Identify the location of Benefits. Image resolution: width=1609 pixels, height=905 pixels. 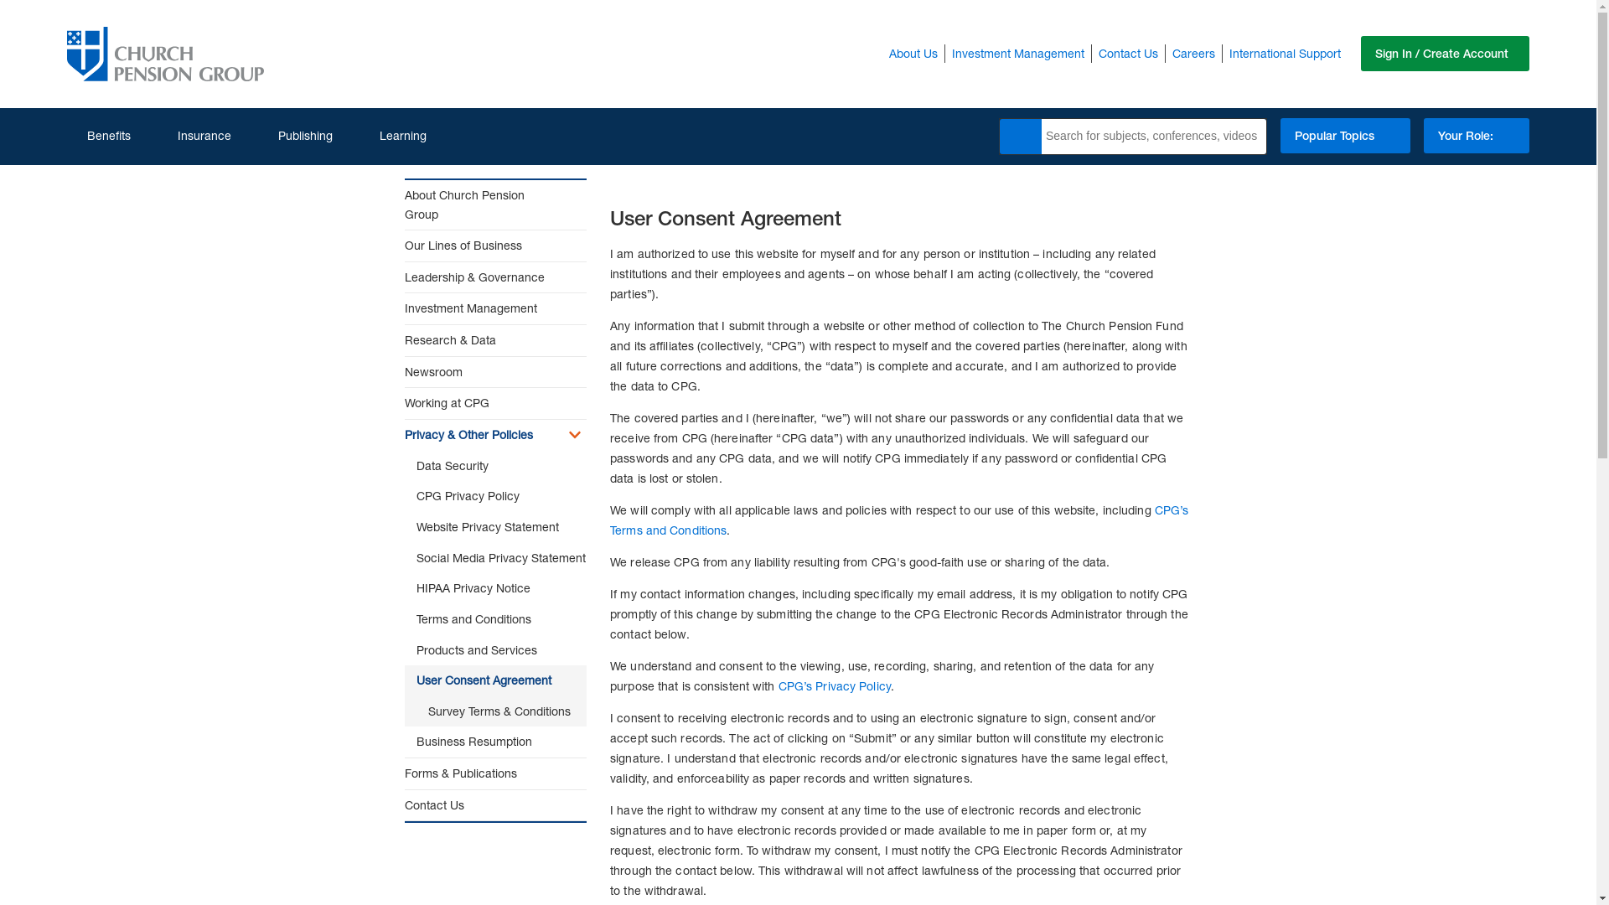
(99, 136).